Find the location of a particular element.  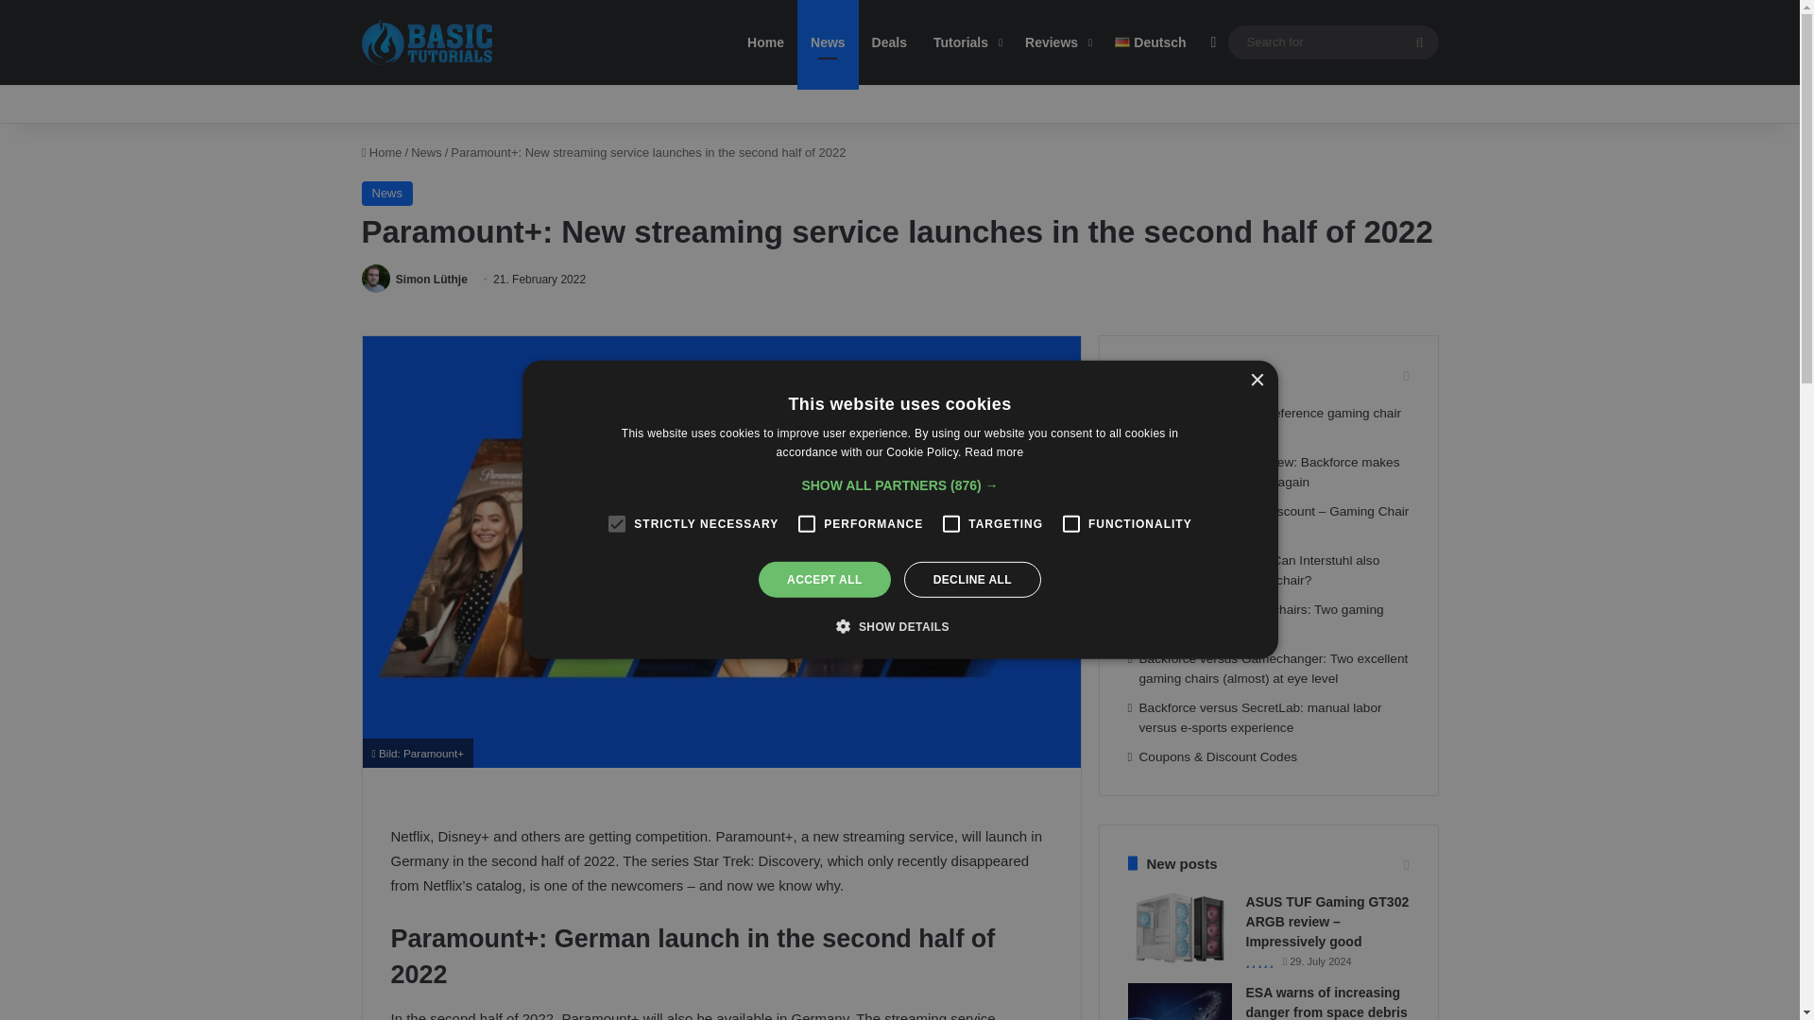

Tutorials is located at coordinates (966, 42).